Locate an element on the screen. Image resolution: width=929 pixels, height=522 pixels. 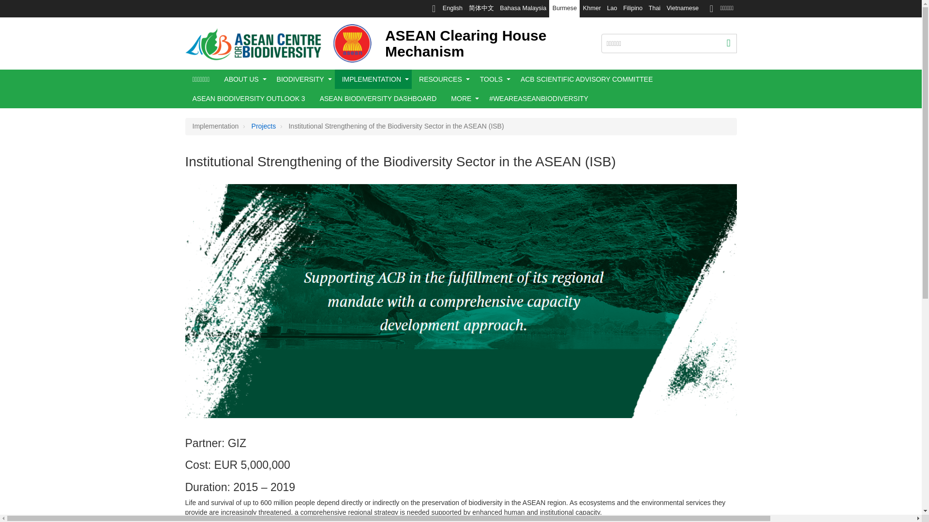
Lao is located at coordinates (612, 9).